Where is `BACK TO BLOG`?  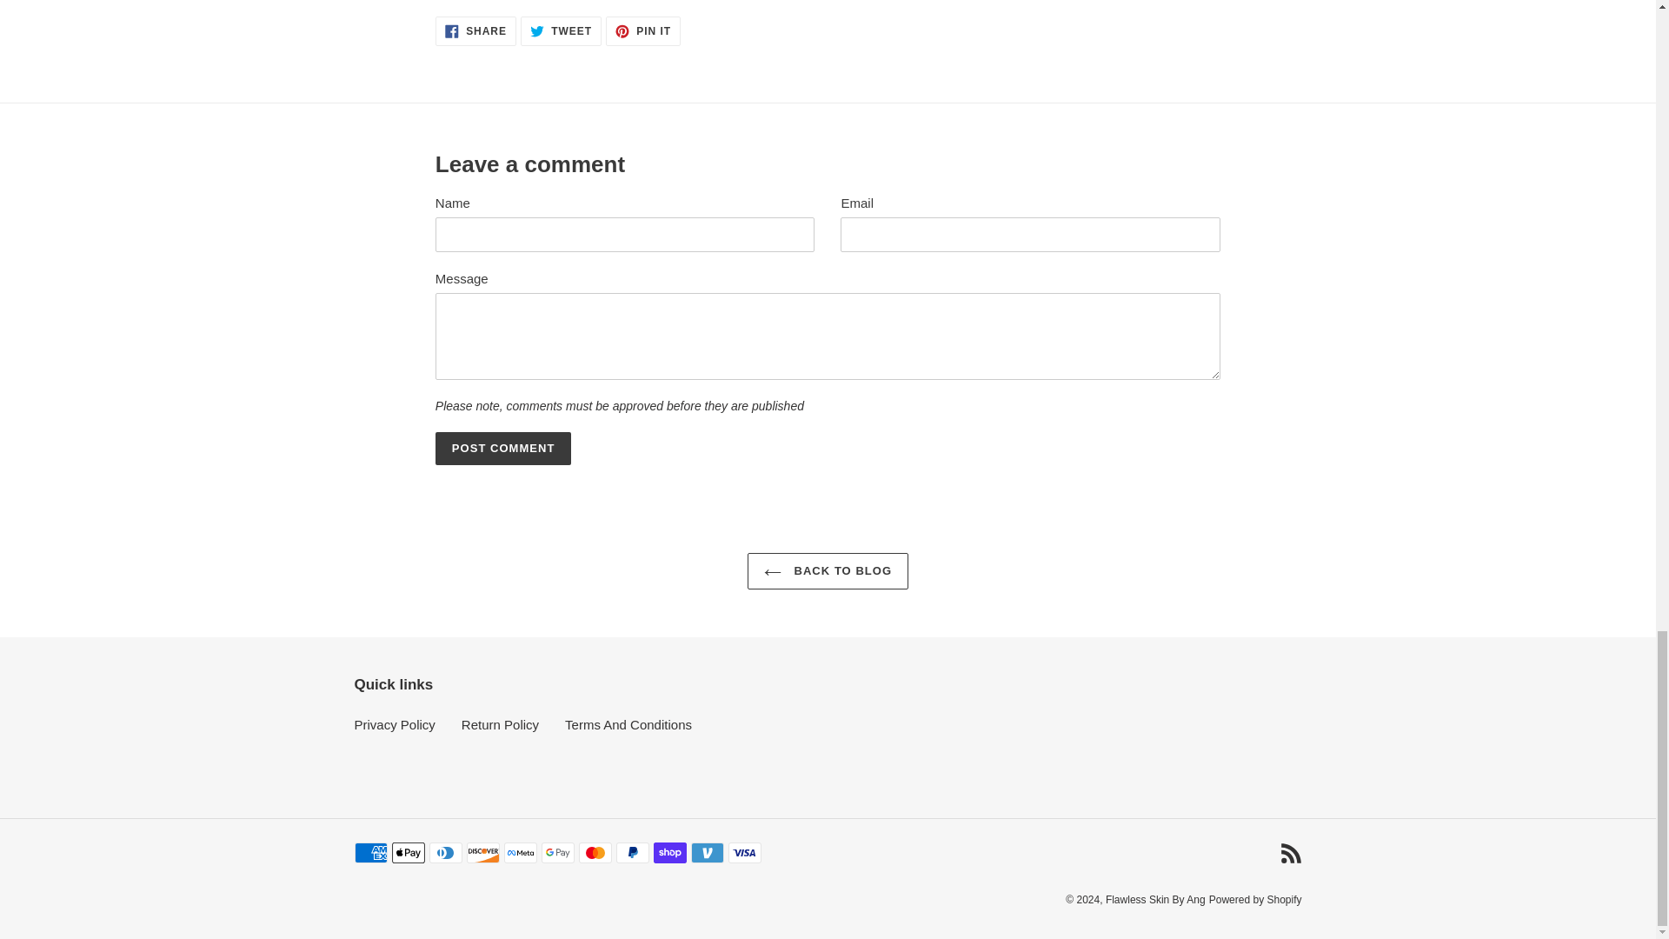
BACK TO BLOG is located at coordinates (1290, 852).